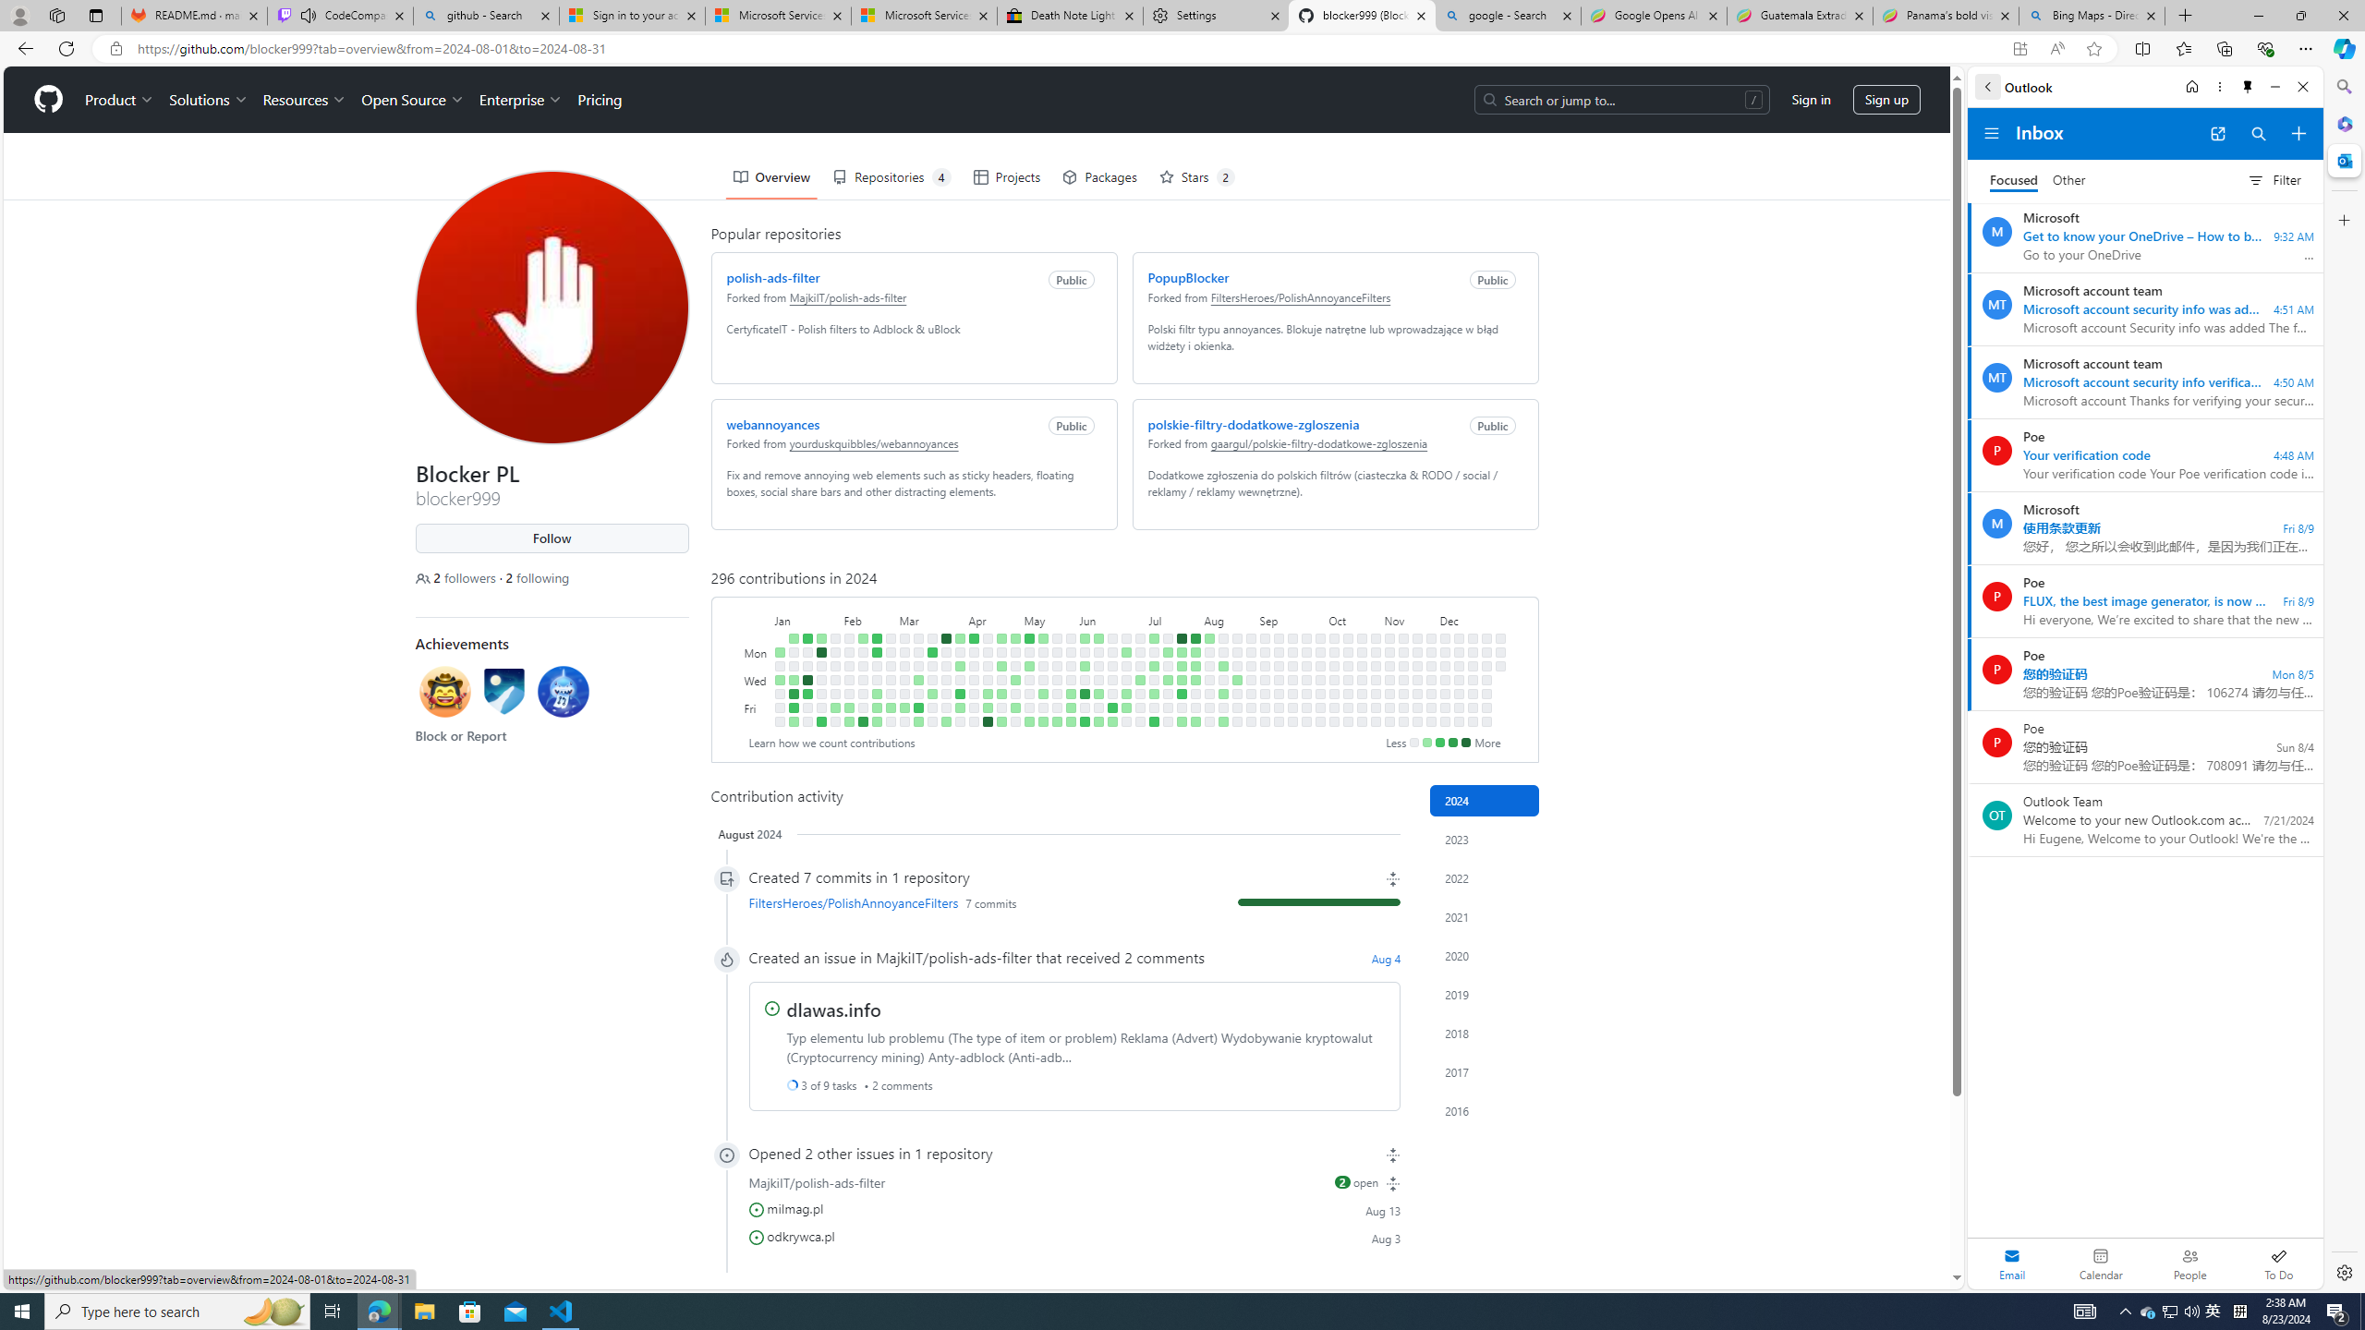  What do you see at coordinates (1485, 839) in the screenshot?
I see `2023` at bounding box center [1485, 839].